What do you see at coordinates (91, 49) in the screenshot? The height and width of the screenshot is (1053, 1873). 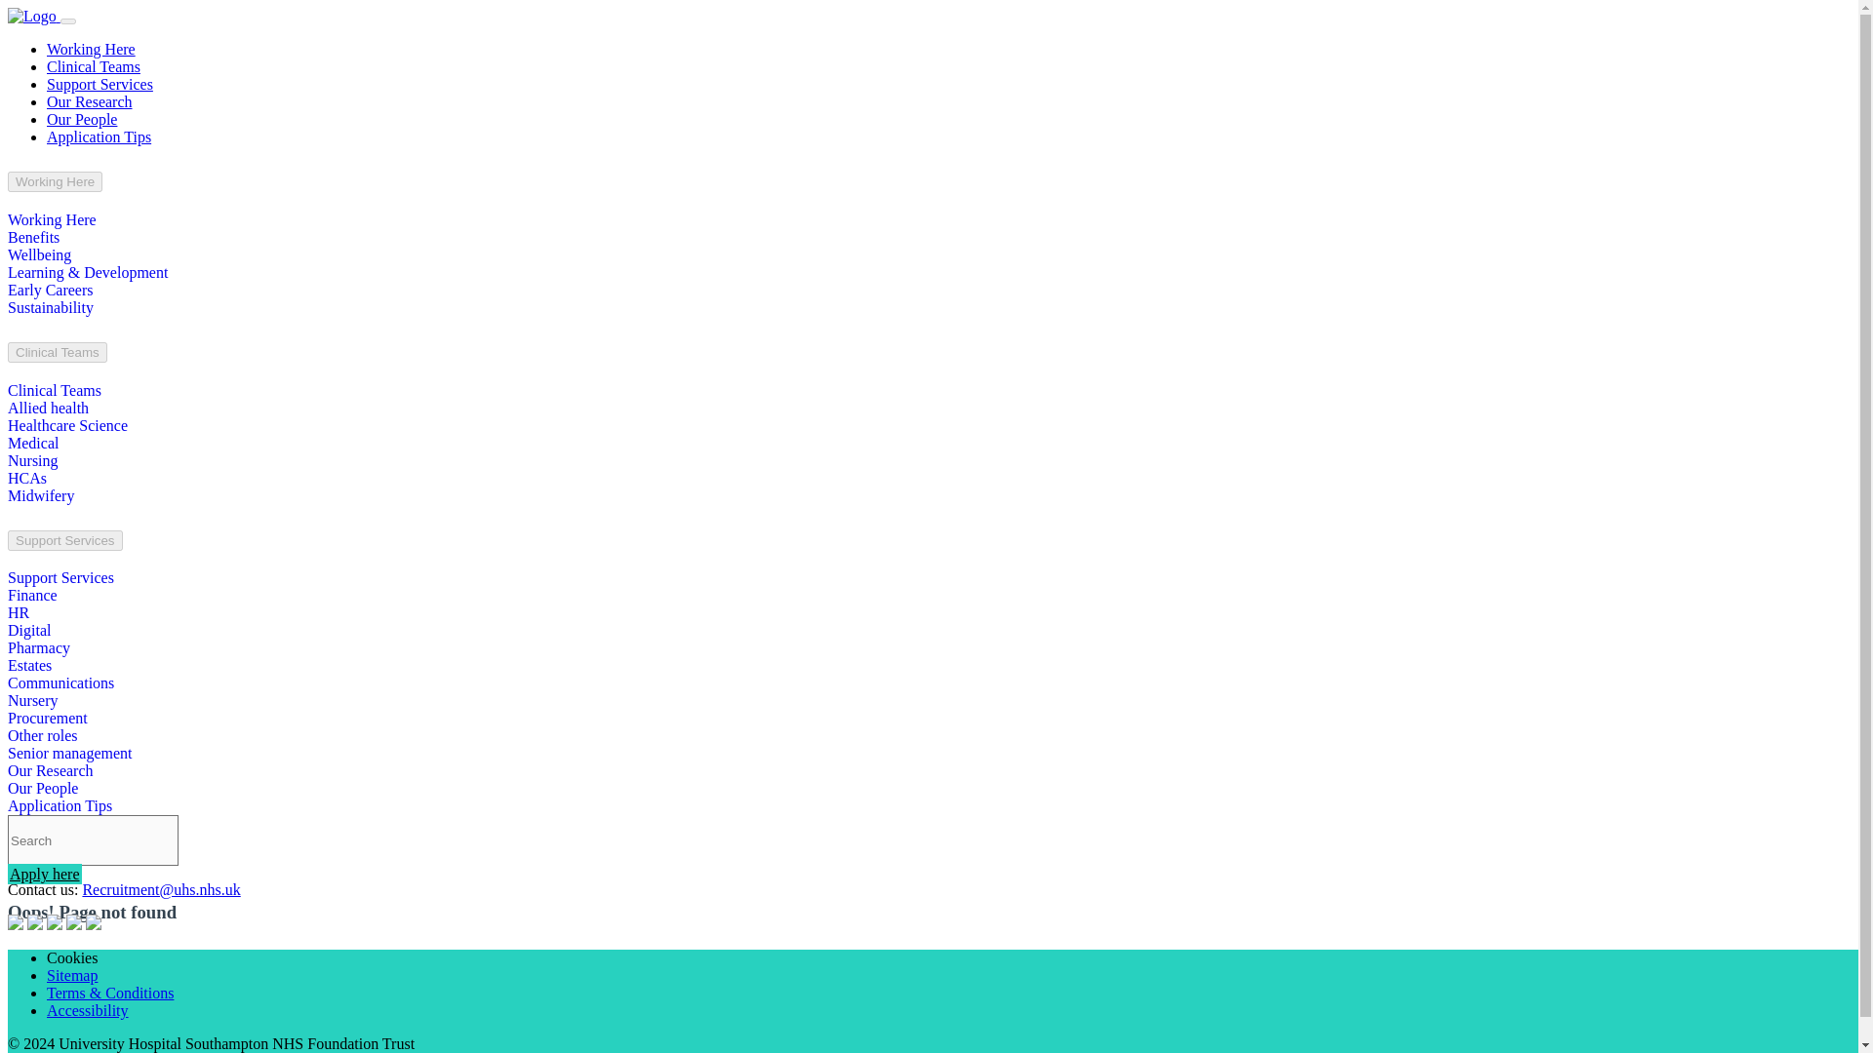 I see `Working Here` at bounding box center [91, 49].